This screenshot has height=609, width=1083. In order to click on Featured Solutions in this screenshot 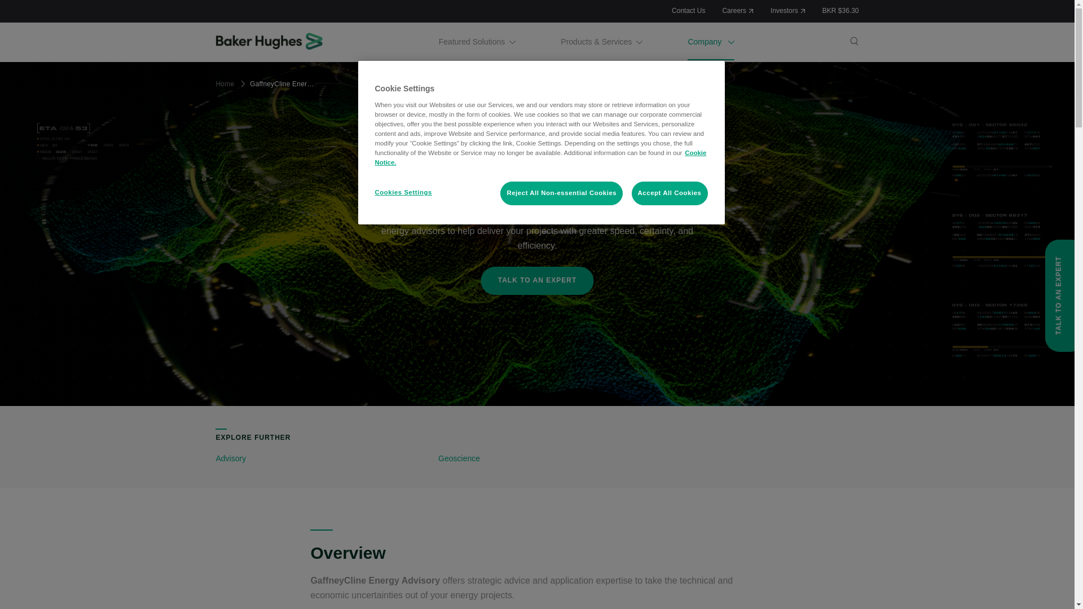, I will do `click(477, 42)`.